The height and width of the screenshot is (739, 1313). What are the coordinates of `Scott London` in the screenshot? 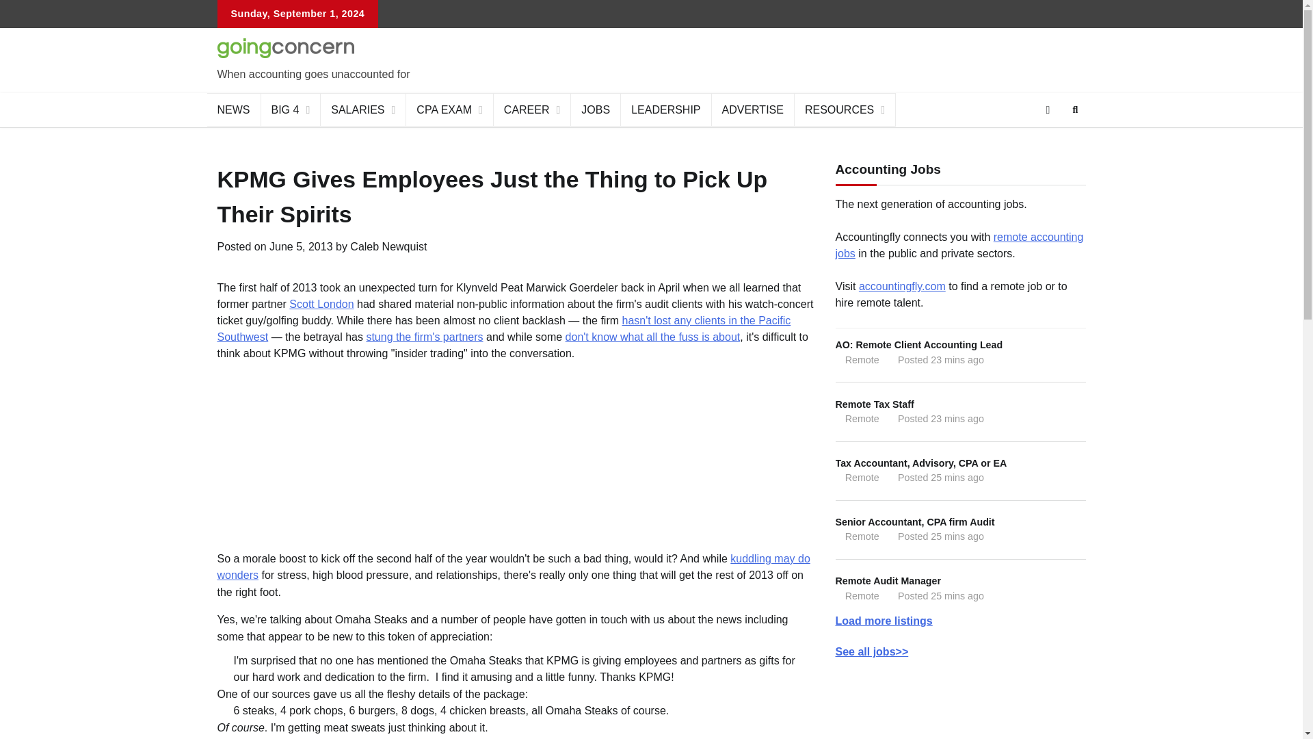 It's located at (321, 304).